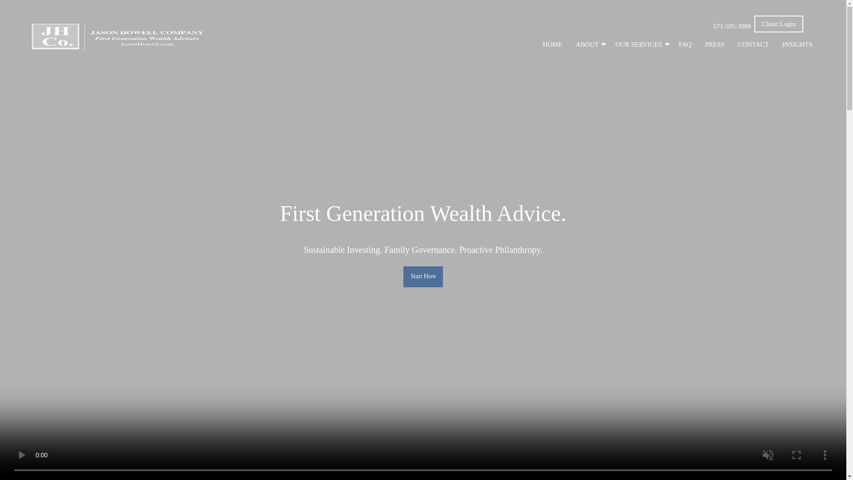 The height and width of the screenshot is (480, 853). I want to click on OUR SERVICES, so click(640, 44).